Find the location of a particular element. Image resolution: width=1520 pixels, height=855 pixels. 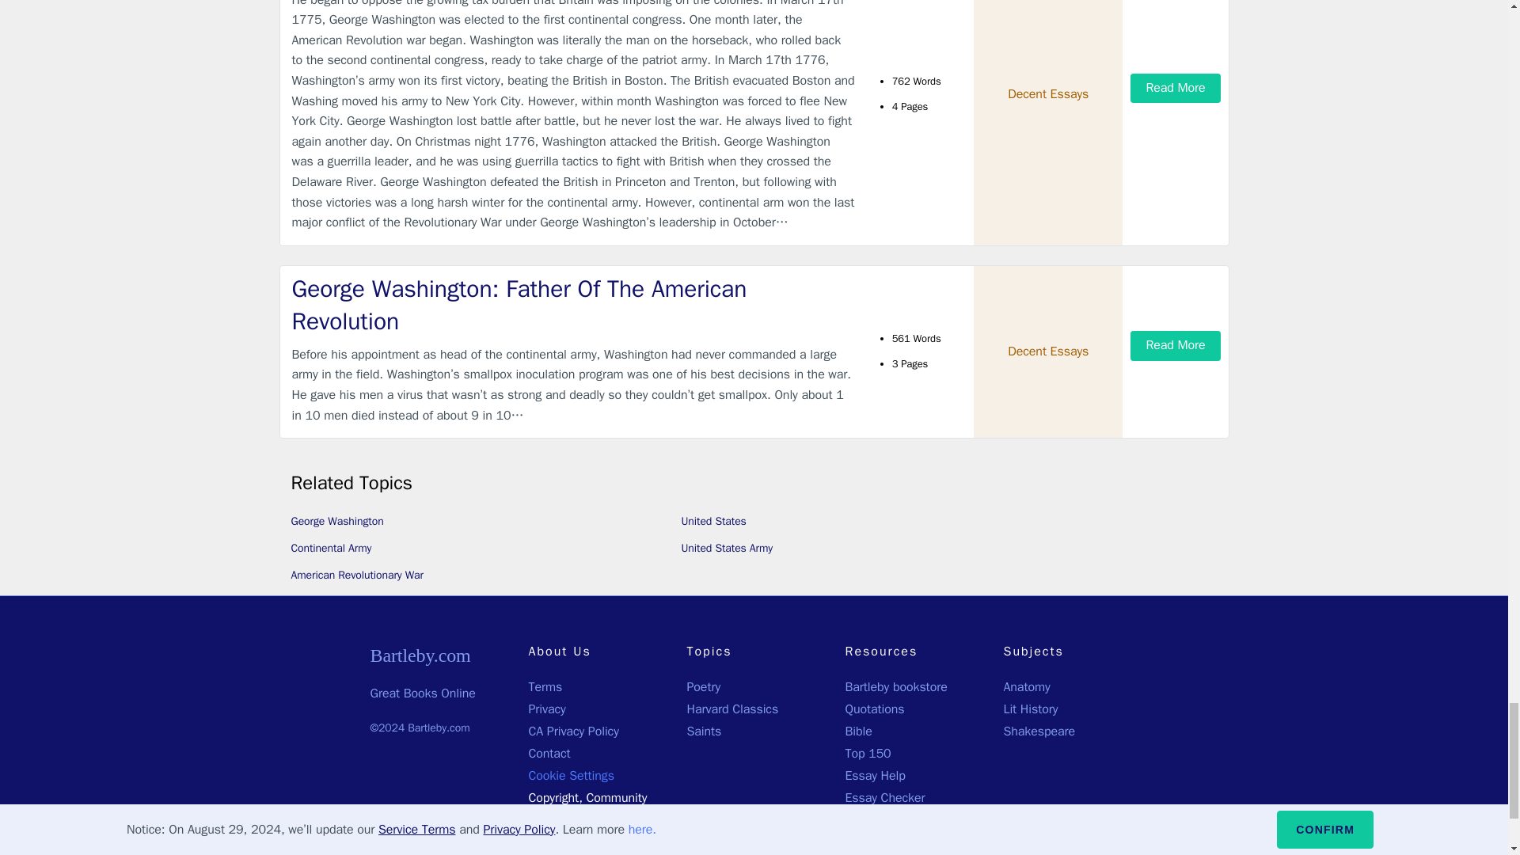

United States is located at coordinates (713, 521).